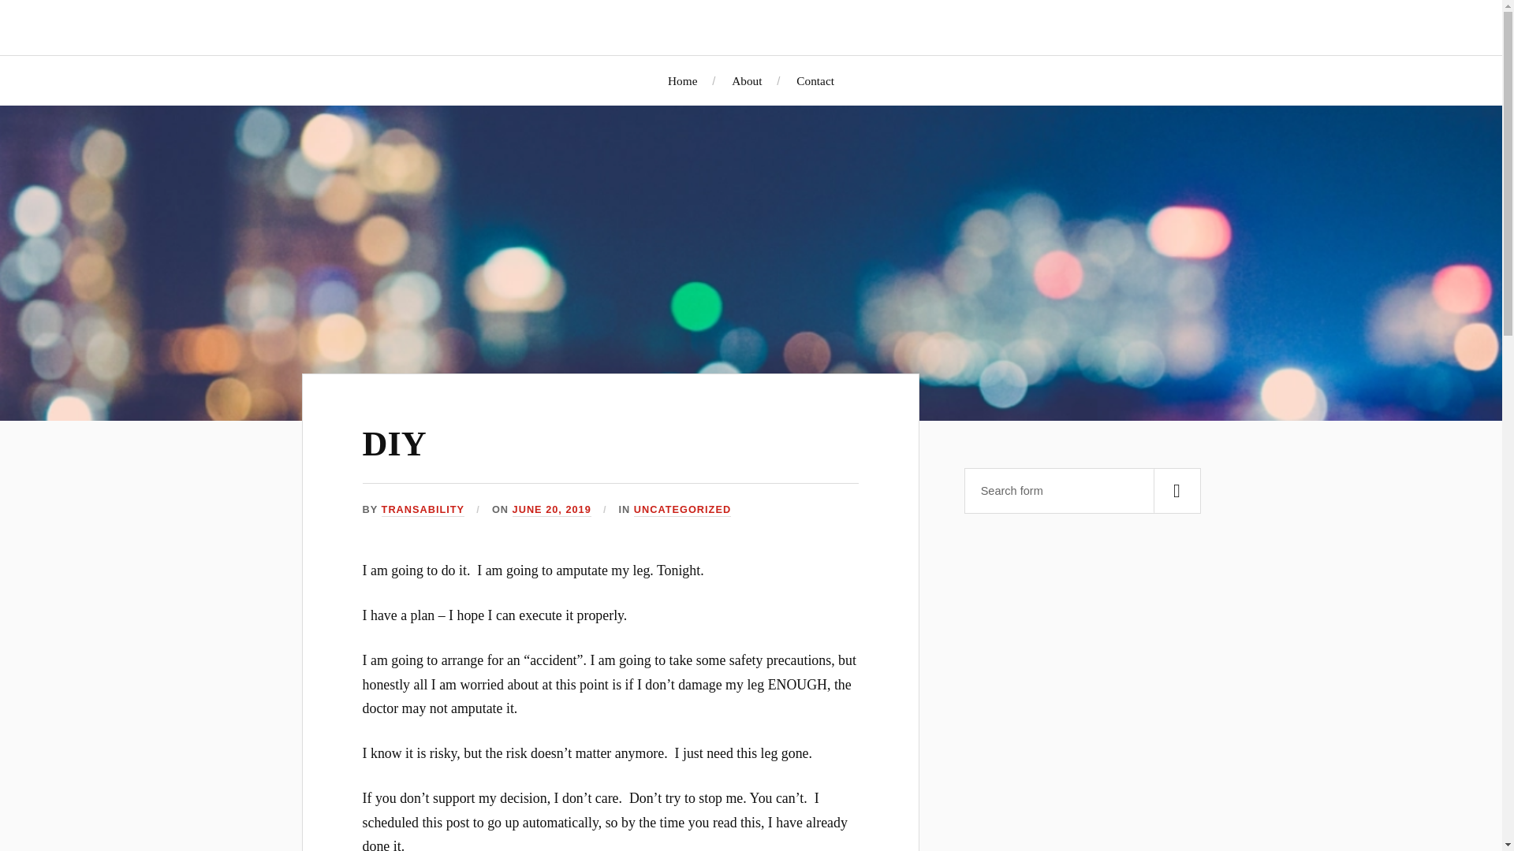 The image size is (1514, 851). Describe the element at coordinates (552, 510) in the screenshot. I see `JUNE 20, 2019` at that location.